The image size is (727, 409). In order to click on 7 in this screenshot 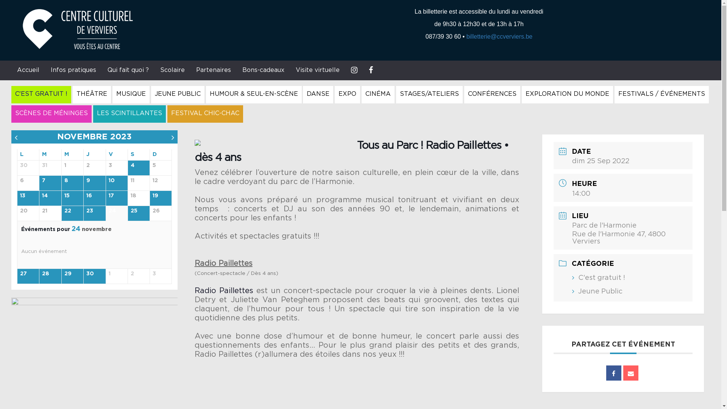, I will do `click(50, 183)`.